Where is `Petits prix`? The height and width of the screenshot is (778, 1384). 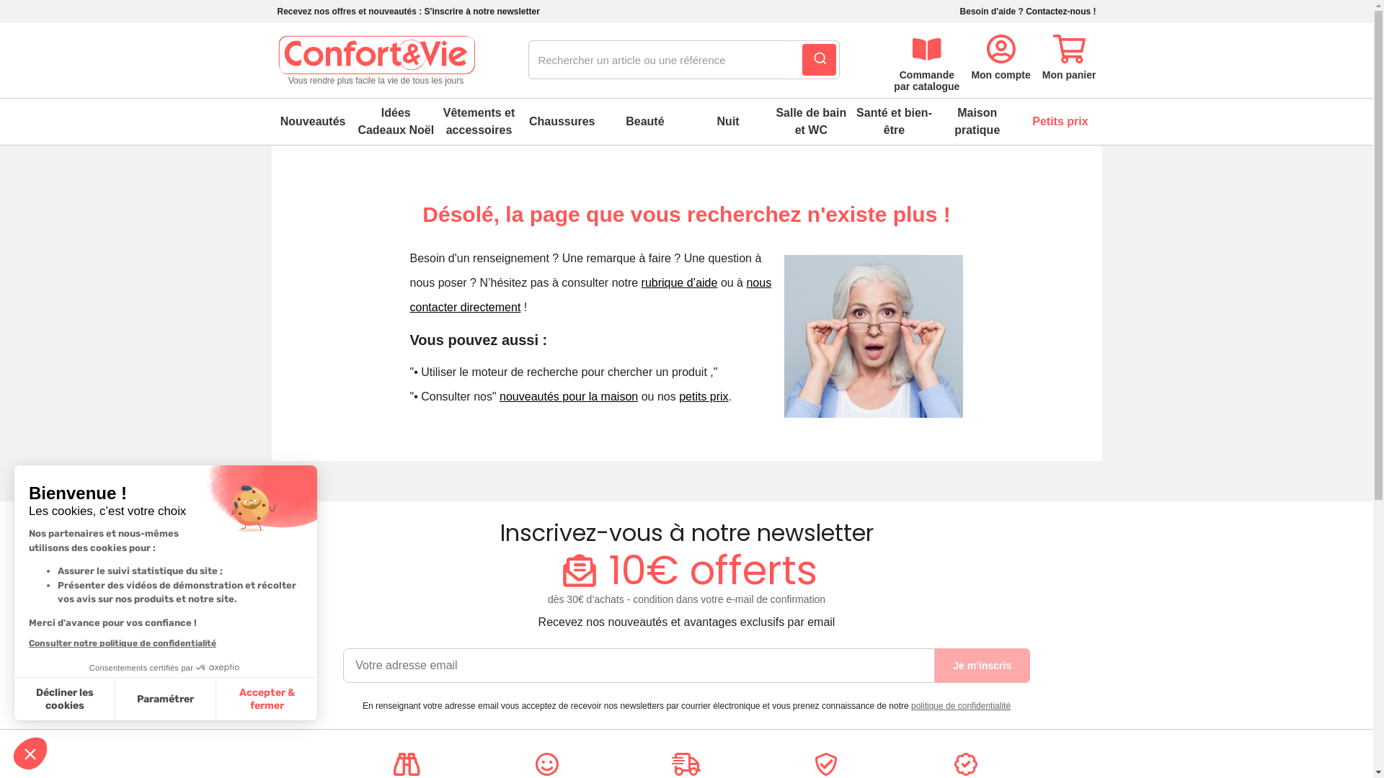
Petits prix is located at coordinates (1060, 122).